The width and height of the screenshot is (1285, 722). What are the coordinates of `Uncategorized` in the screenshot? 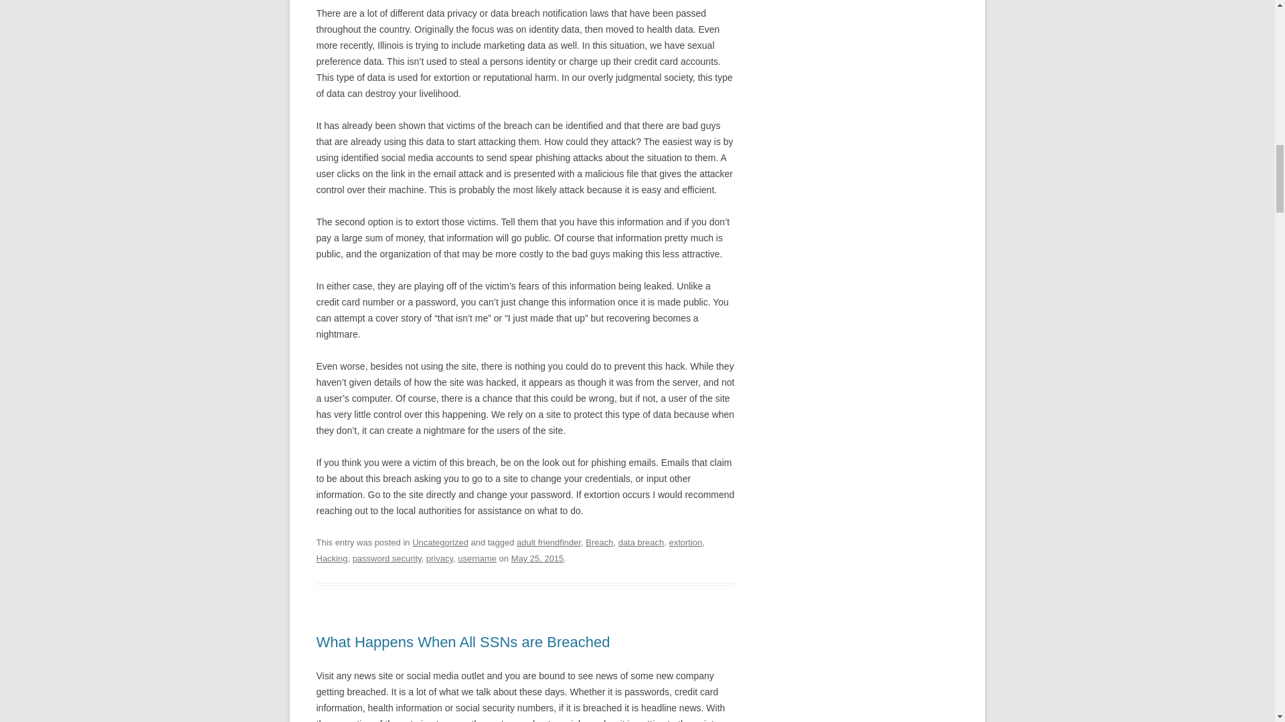 It's located at (440, 541).